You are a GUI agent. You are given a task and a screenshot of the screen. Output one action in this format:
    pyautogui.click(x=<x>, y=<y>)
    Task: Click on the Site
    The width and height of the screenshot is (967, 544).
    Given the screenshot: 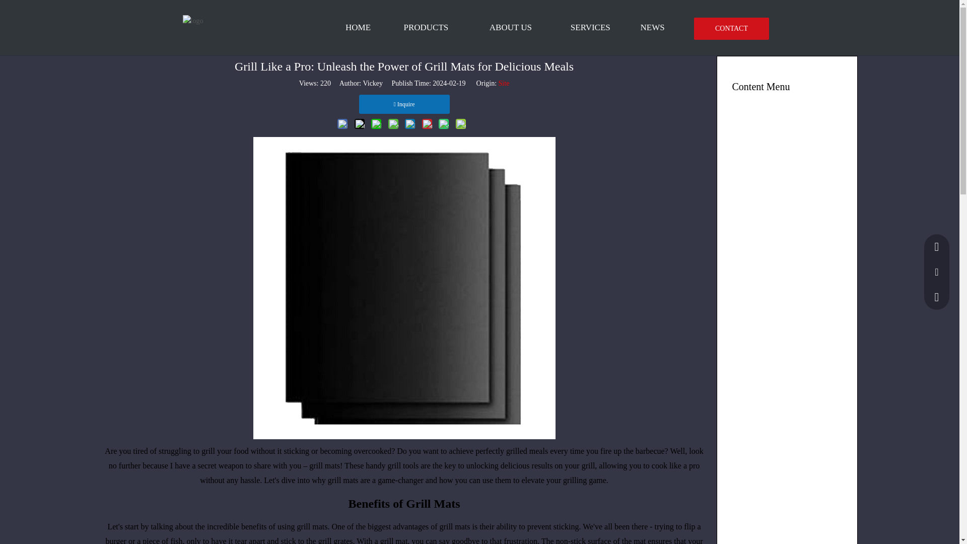 What is the action you would take?
    pyautogui.click(x=504, y=83)
    